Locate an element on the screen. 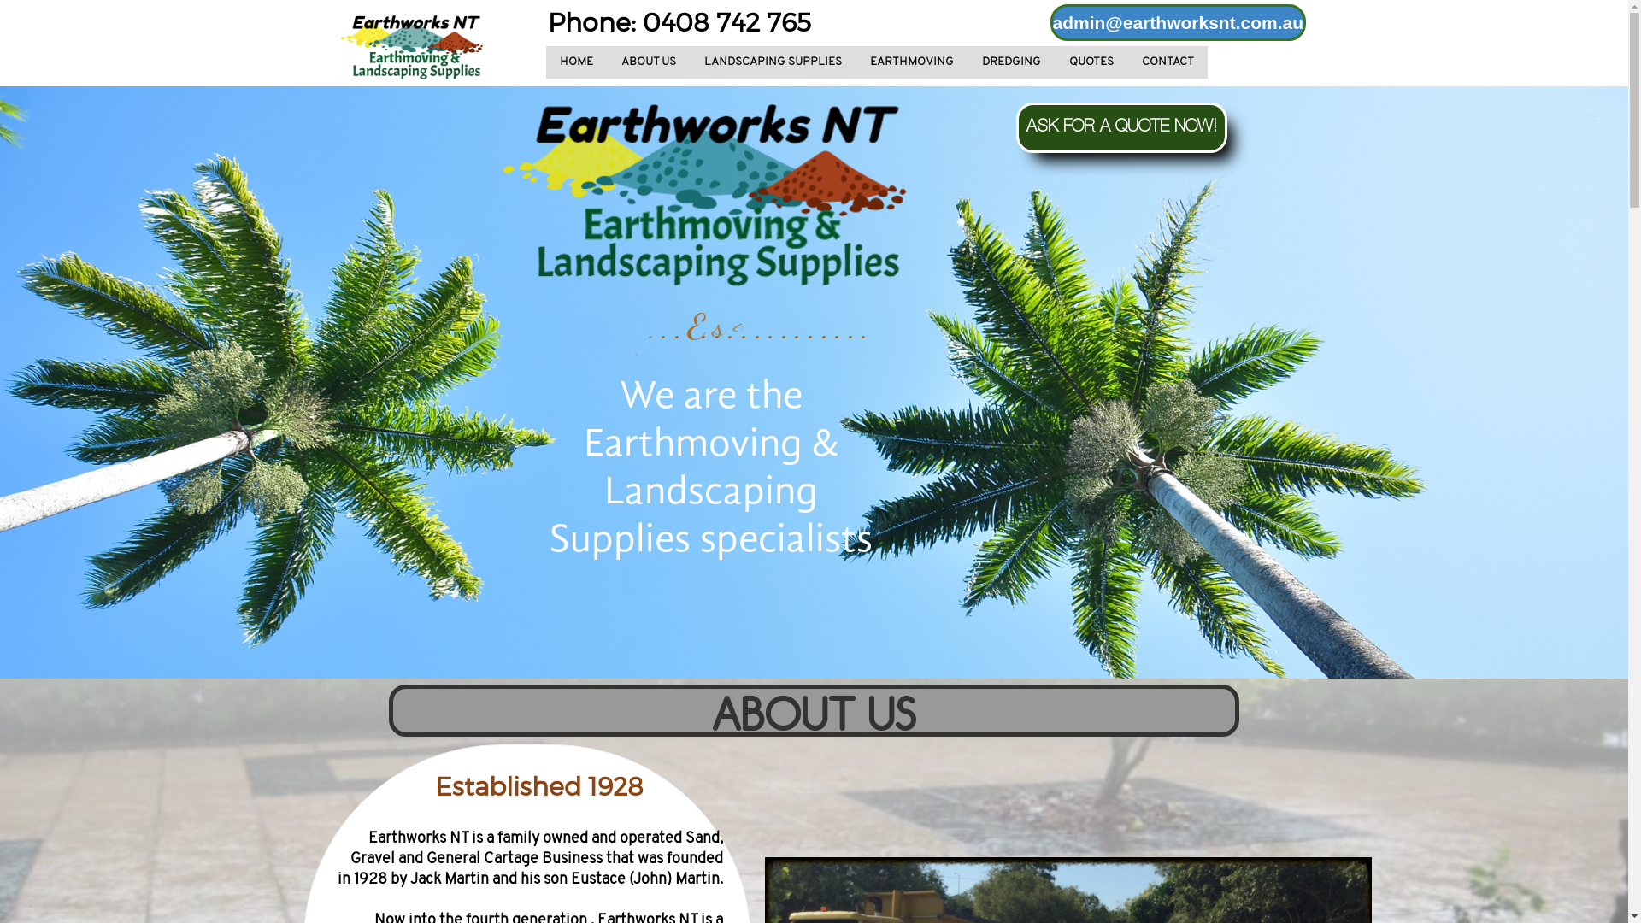 Image resolution: width=1641 pixels, height=923 pixels. Image Title is located at coordinates (706, 193).